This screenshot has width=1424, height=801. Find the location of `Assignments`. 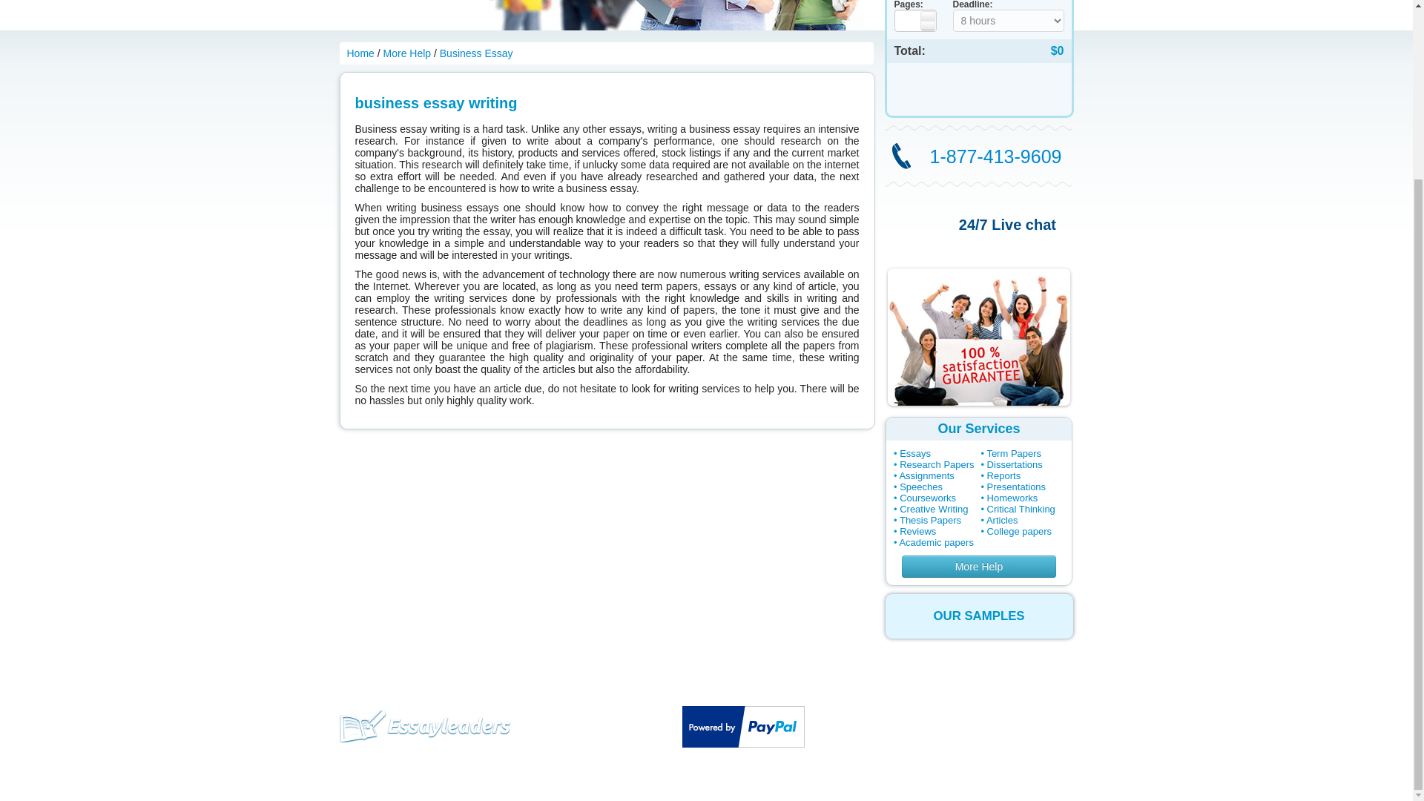

Assignments is located at coordinates (926, 475).